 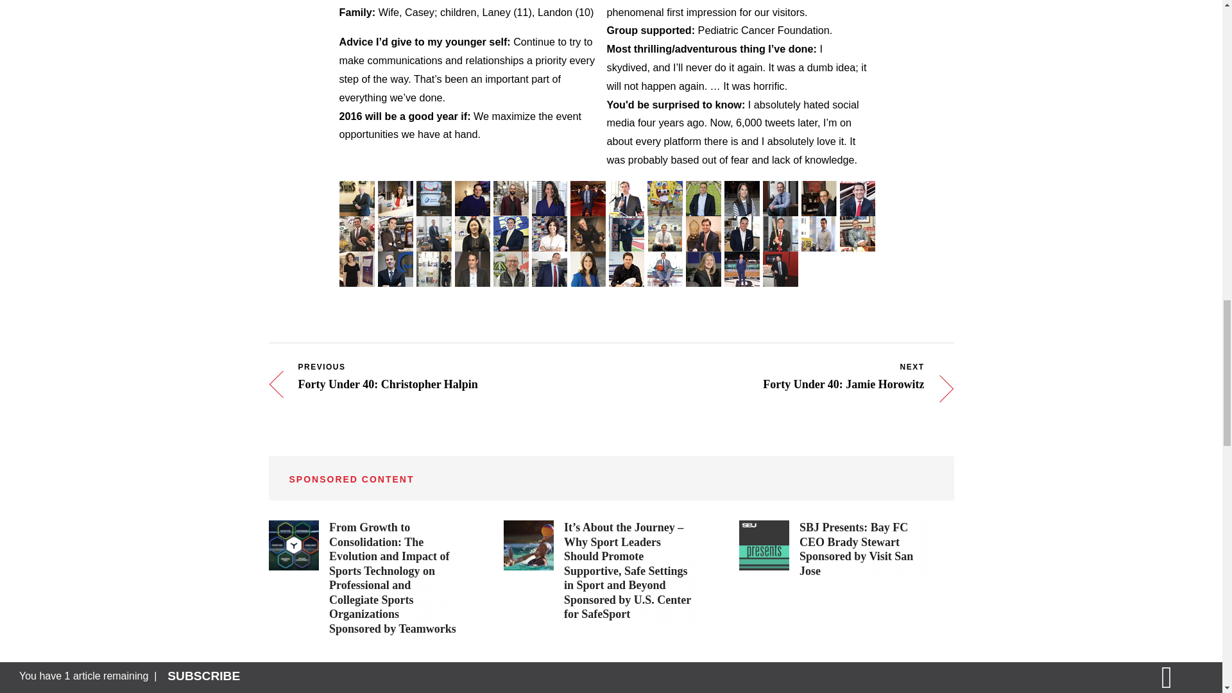 What do you see at coordinates (665, 191) in the screenshot?
I see `Anthony DiCosmo` at bounding box center [665, 191].